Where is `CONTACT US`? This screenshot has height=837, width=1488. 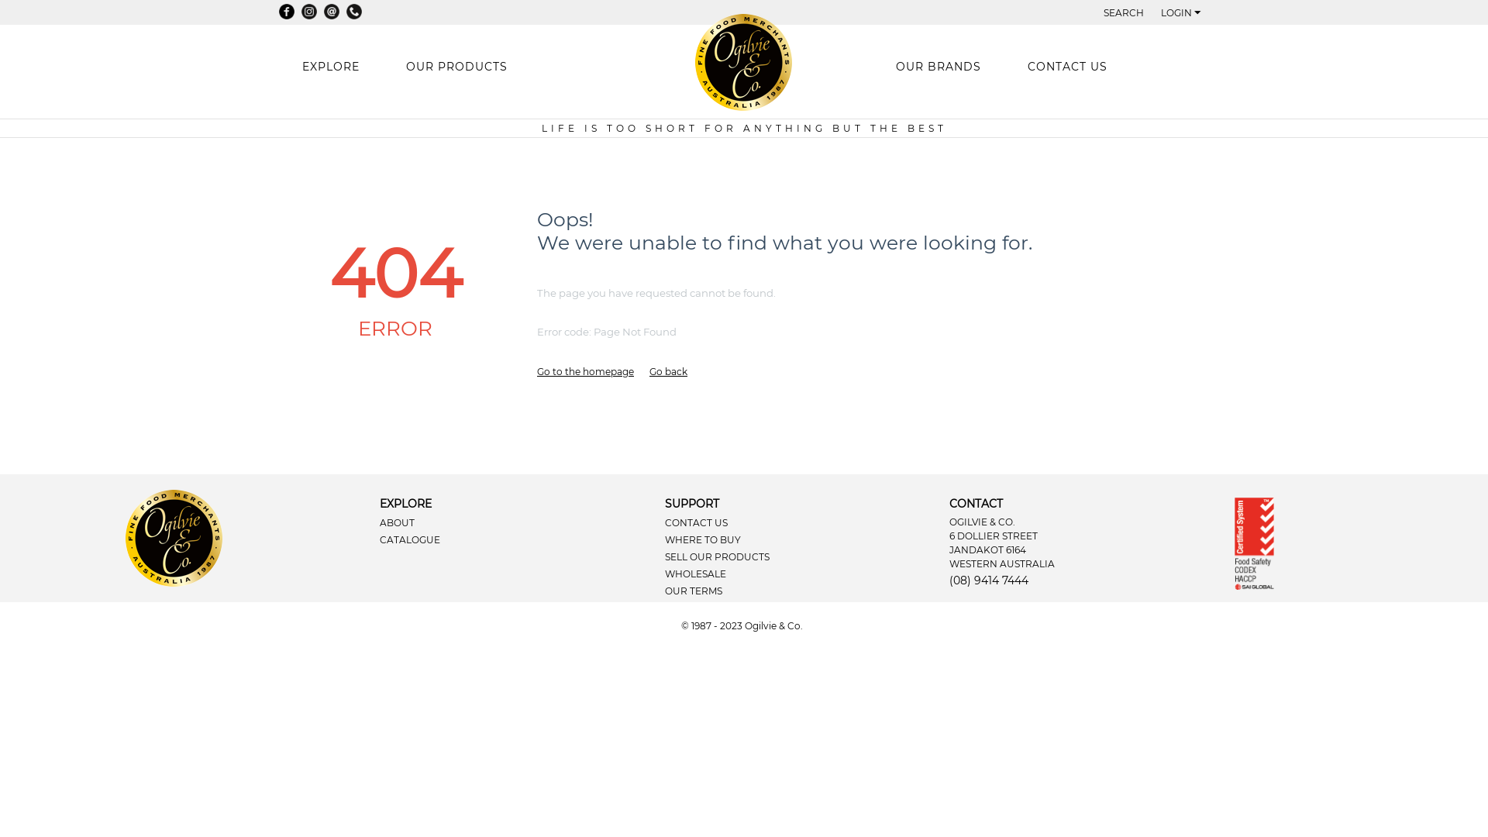 CONTACT US is located at coordinates (1068, 67).